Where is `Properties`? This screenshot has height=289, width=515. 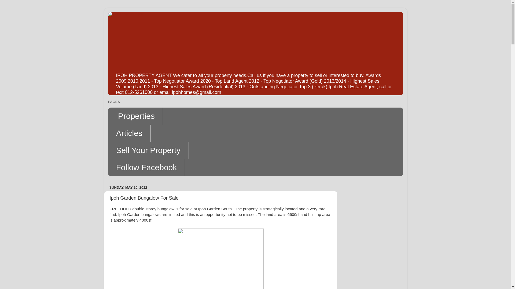
Properties is located at coordinates (135, 116).